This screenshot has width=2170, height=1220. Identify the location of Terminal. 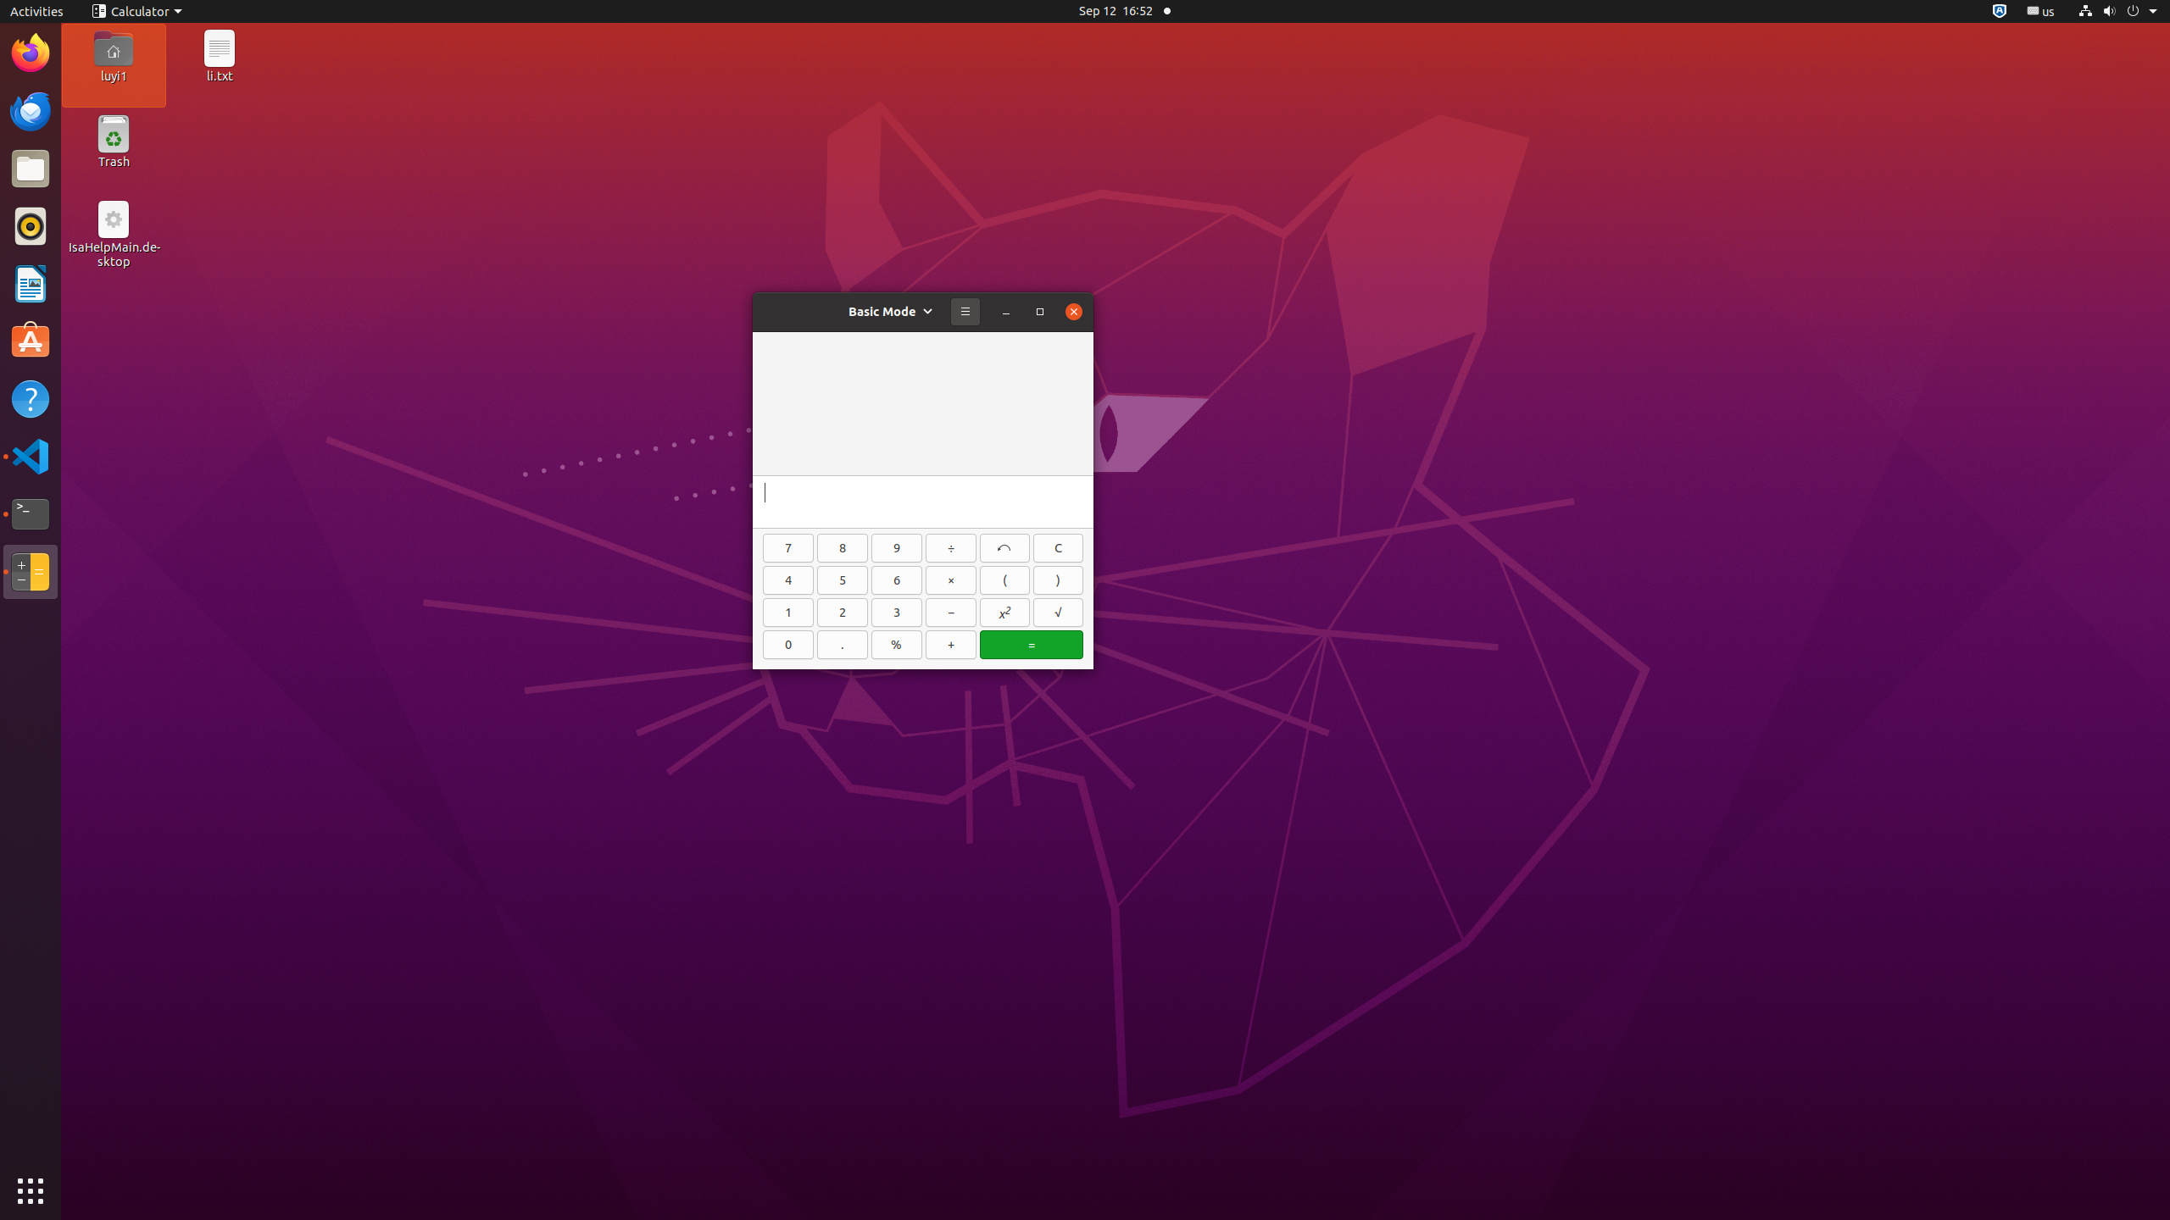
(31, 514).